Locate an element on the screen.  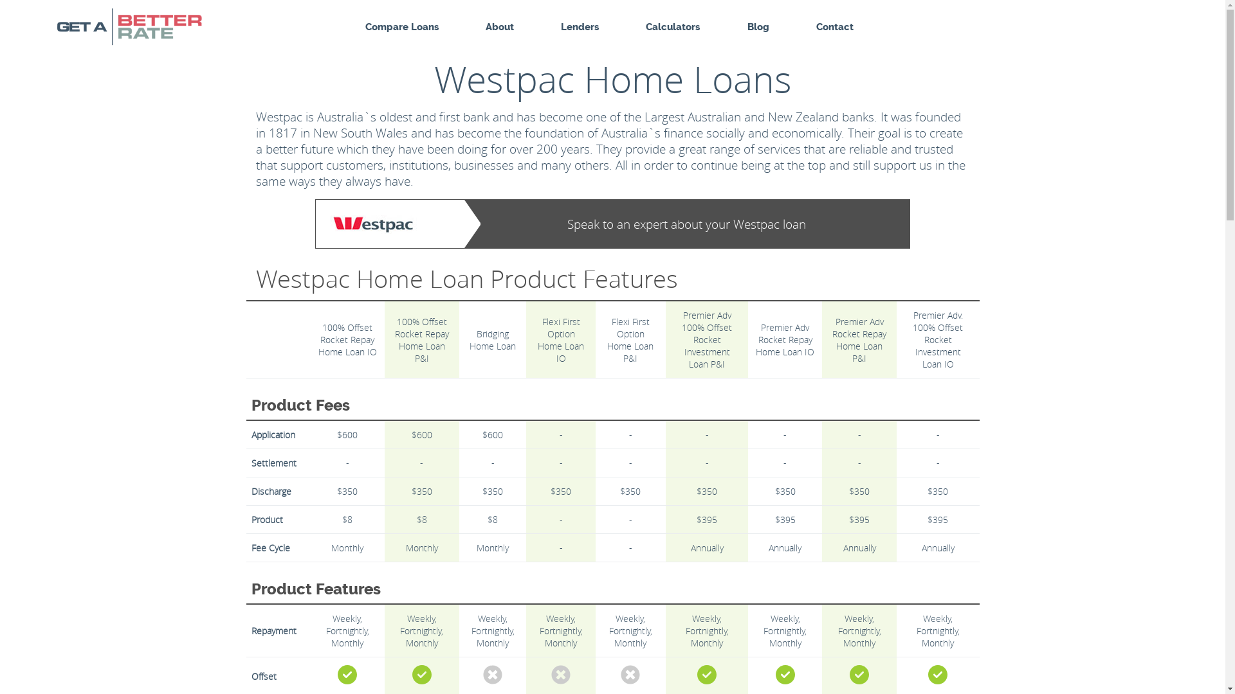
About is located at coordinates (500, 27).